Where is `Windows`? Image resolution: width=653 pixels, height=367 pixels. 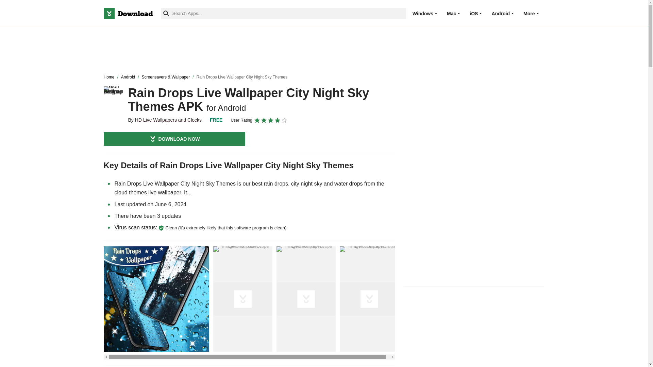 Windows is located at coordinates (423, 13).